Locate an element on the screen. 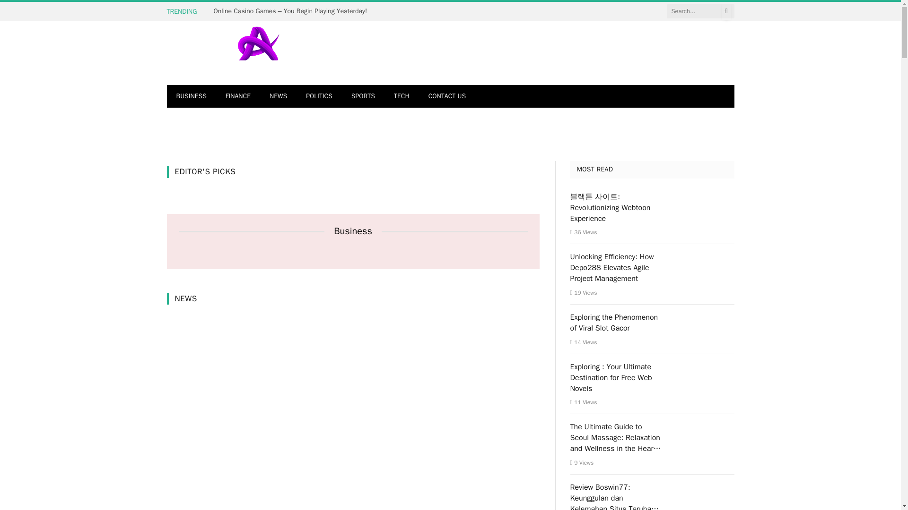 The width and height of the screenshot is (908, 510). CONTACT US is located at coordinates (446, 96).